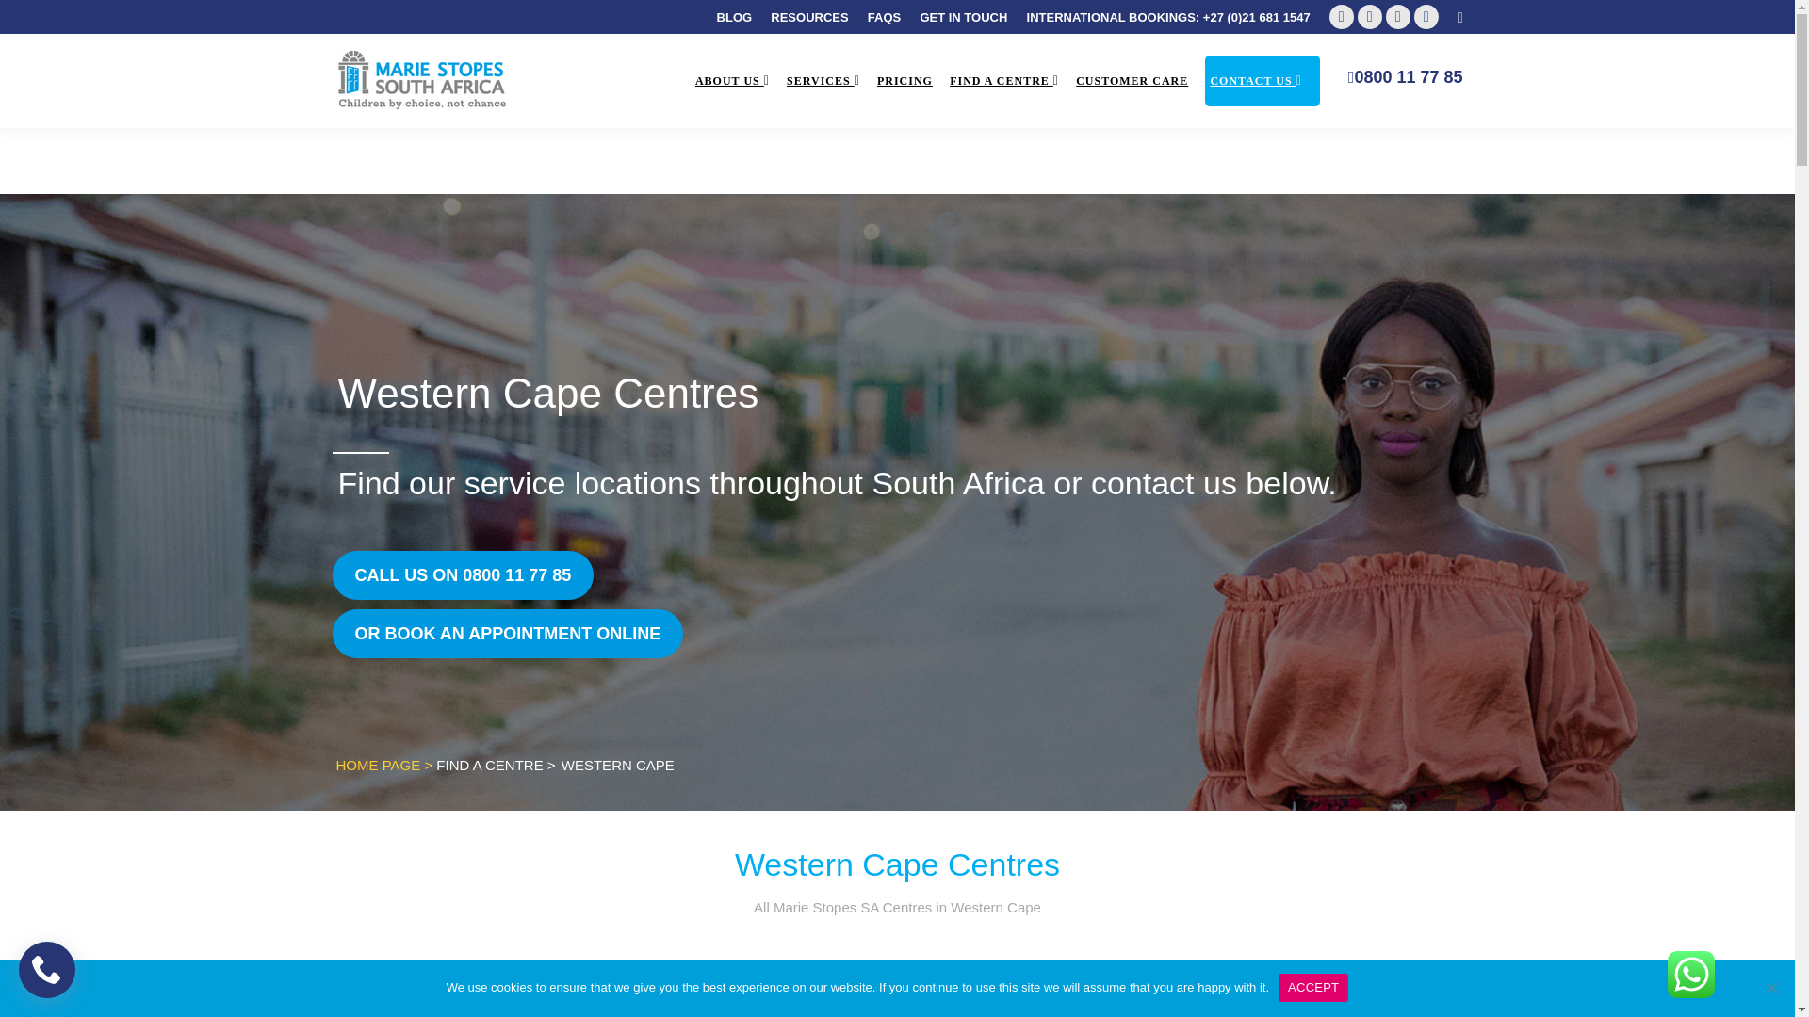  I want to click on FAQS, so click(884, 16).